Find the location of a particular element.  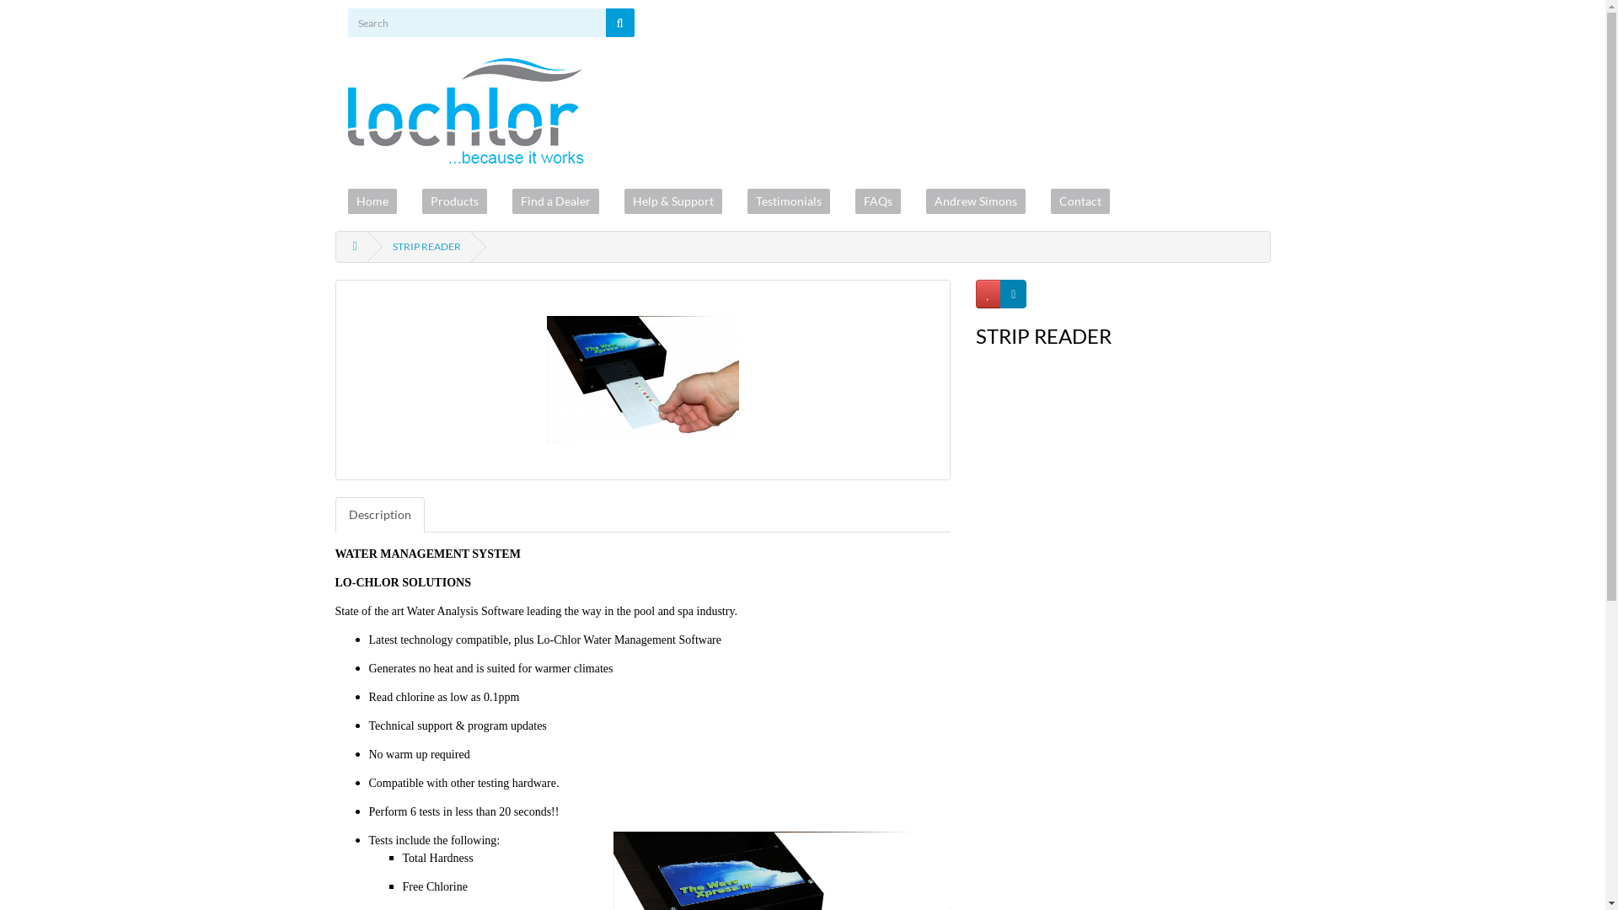

Help & Support is located at coordinates (672, 201).